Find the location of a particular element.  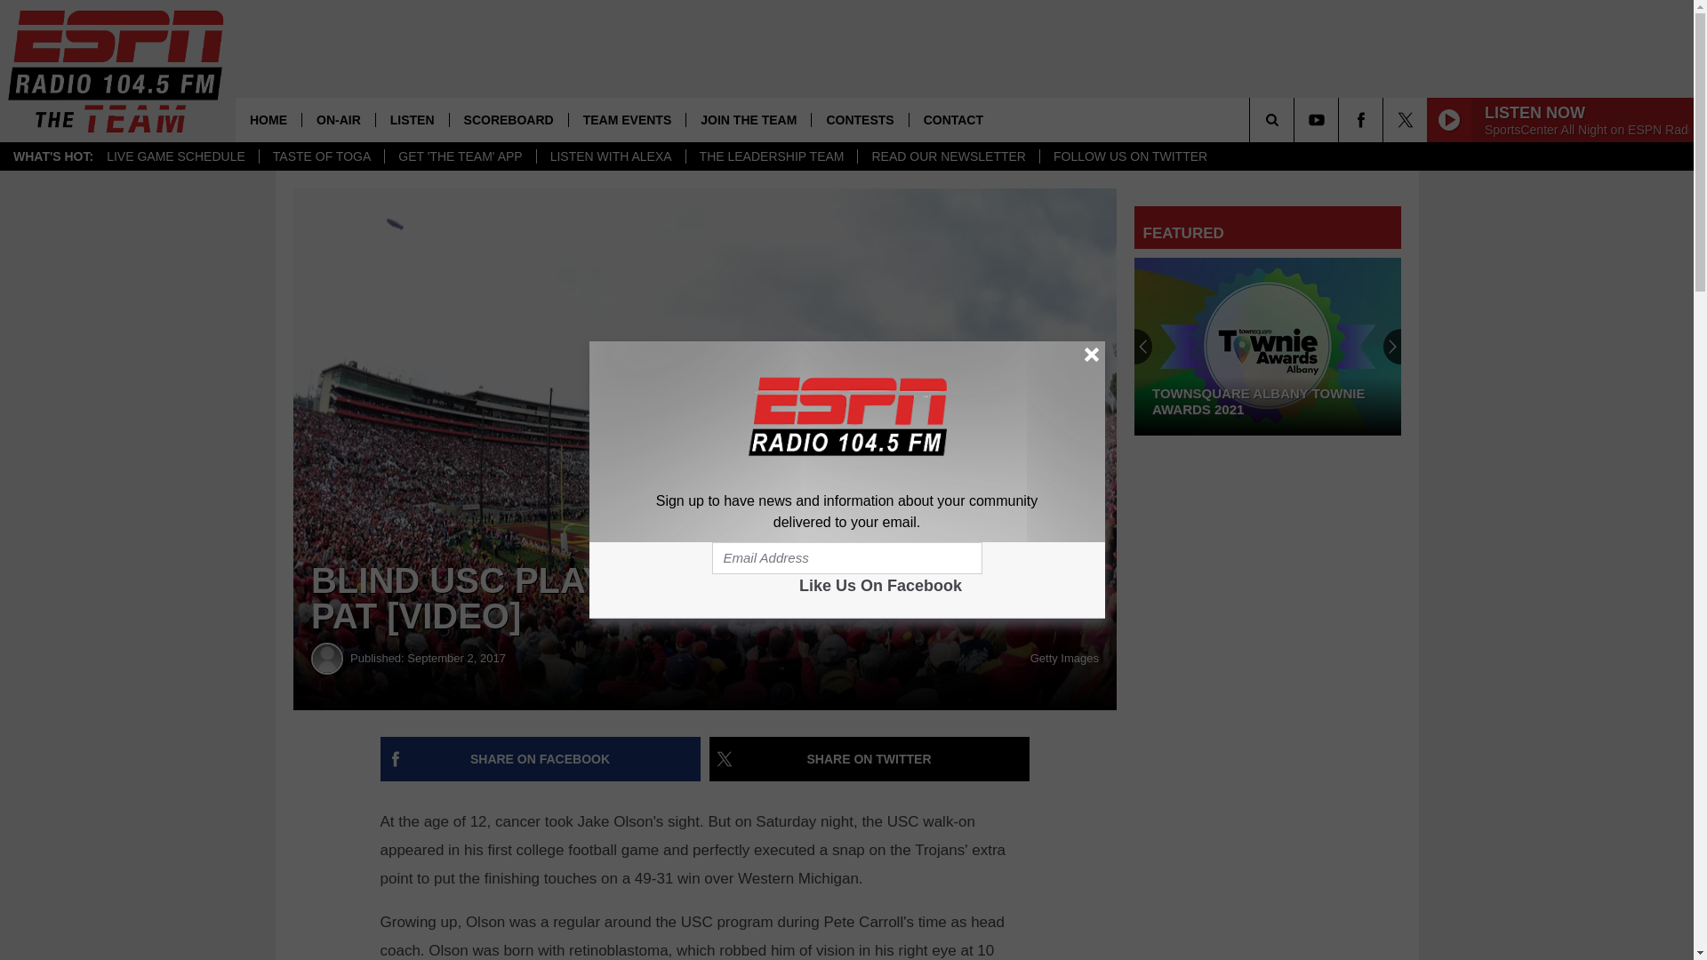

LISTEN is located at coordinates (412, 119).